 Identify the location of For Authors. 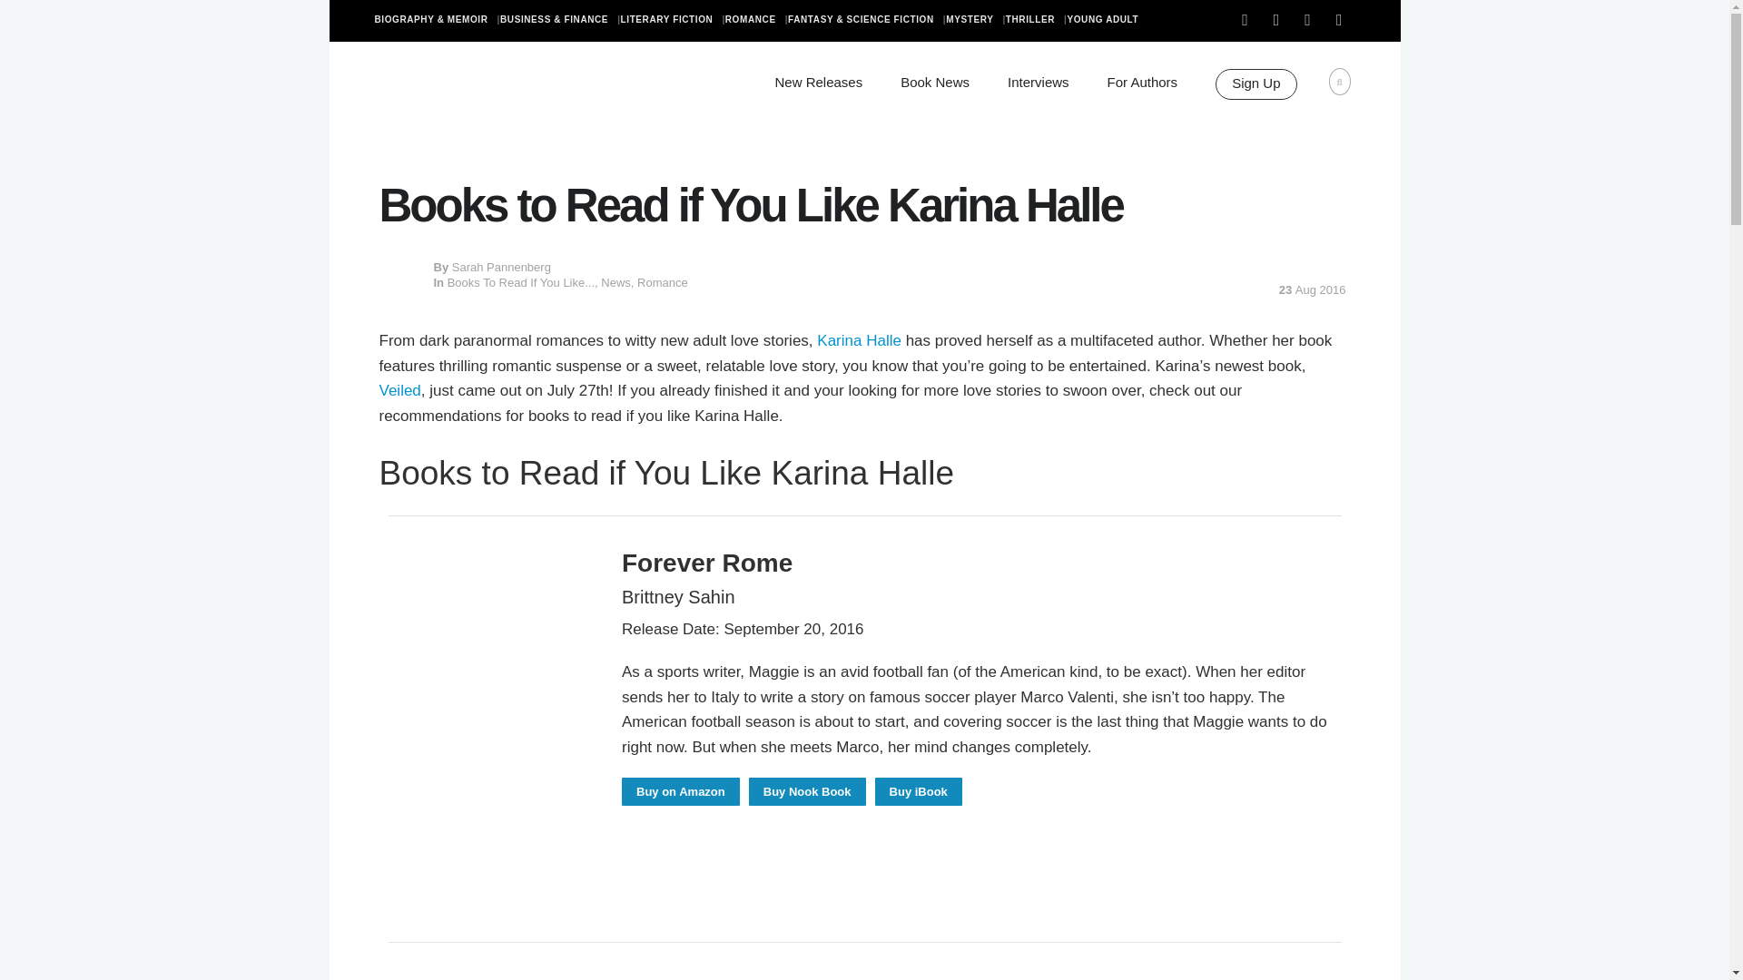
(1142, 82).